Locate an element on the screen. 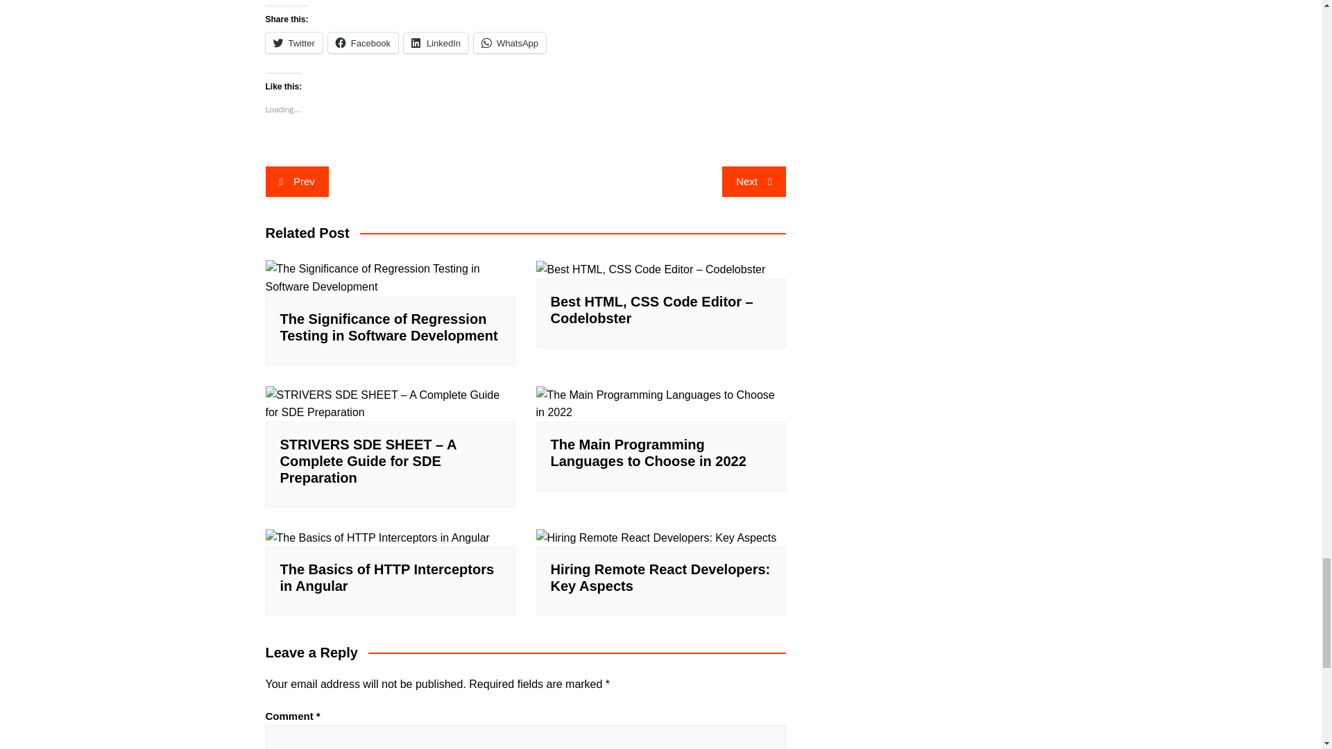 Image resolution: width=1332 pixels, height=749 pixels. Click to share on LinkedIn is located at coordinates (436, 43).